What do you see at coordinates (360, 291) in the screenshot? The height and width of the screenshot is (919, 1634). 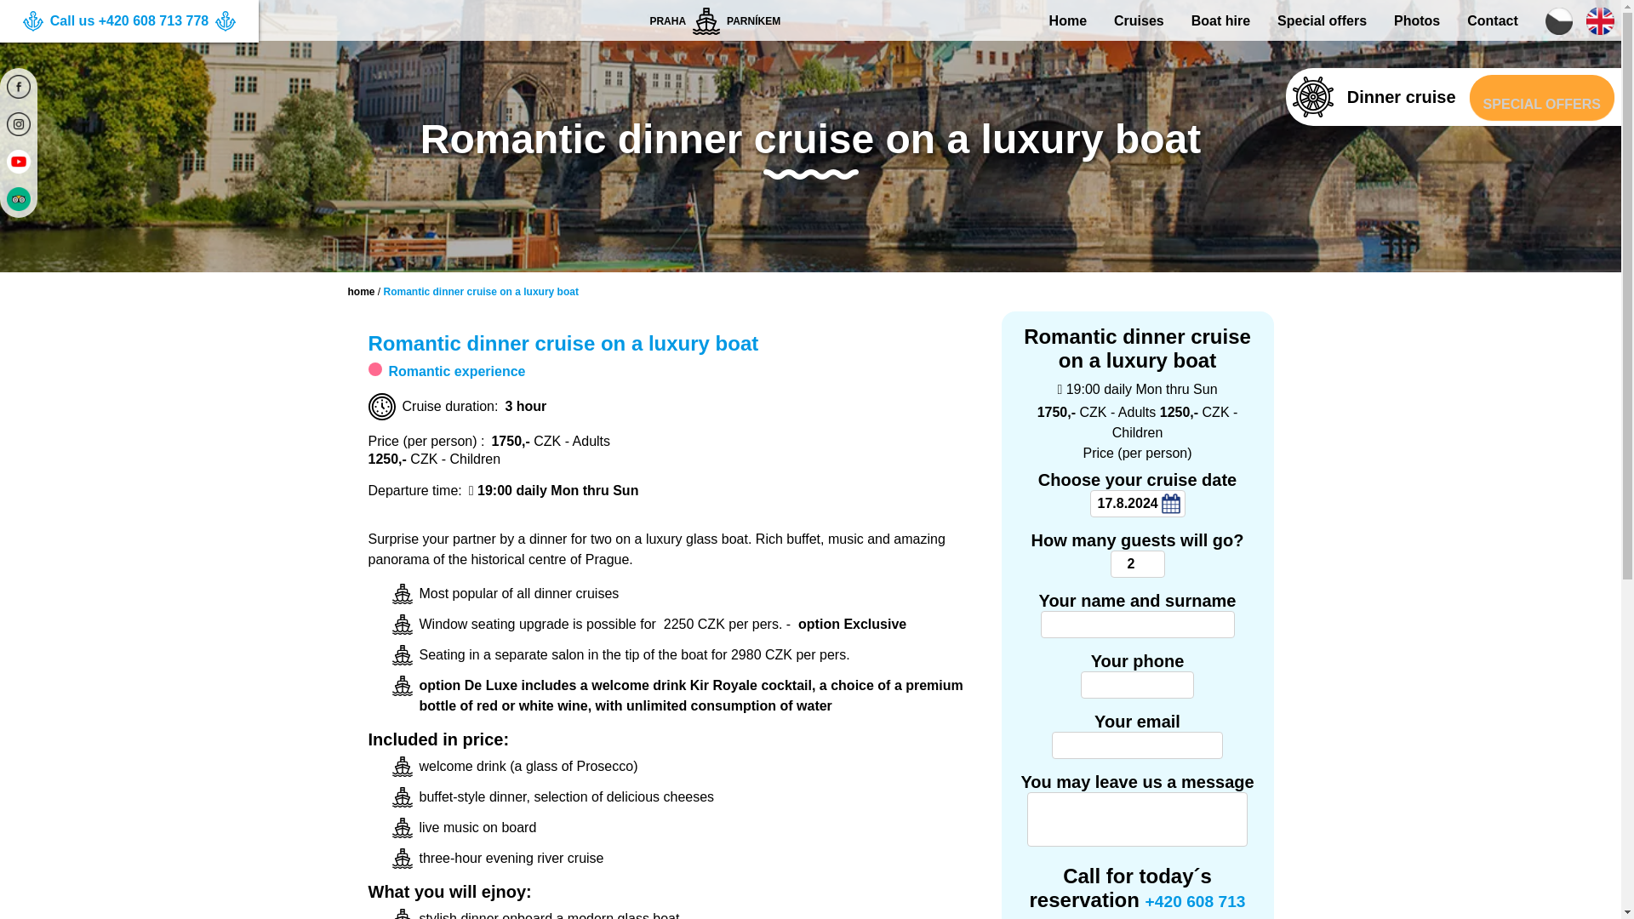 I see `home` at bounding box center [360, 291].